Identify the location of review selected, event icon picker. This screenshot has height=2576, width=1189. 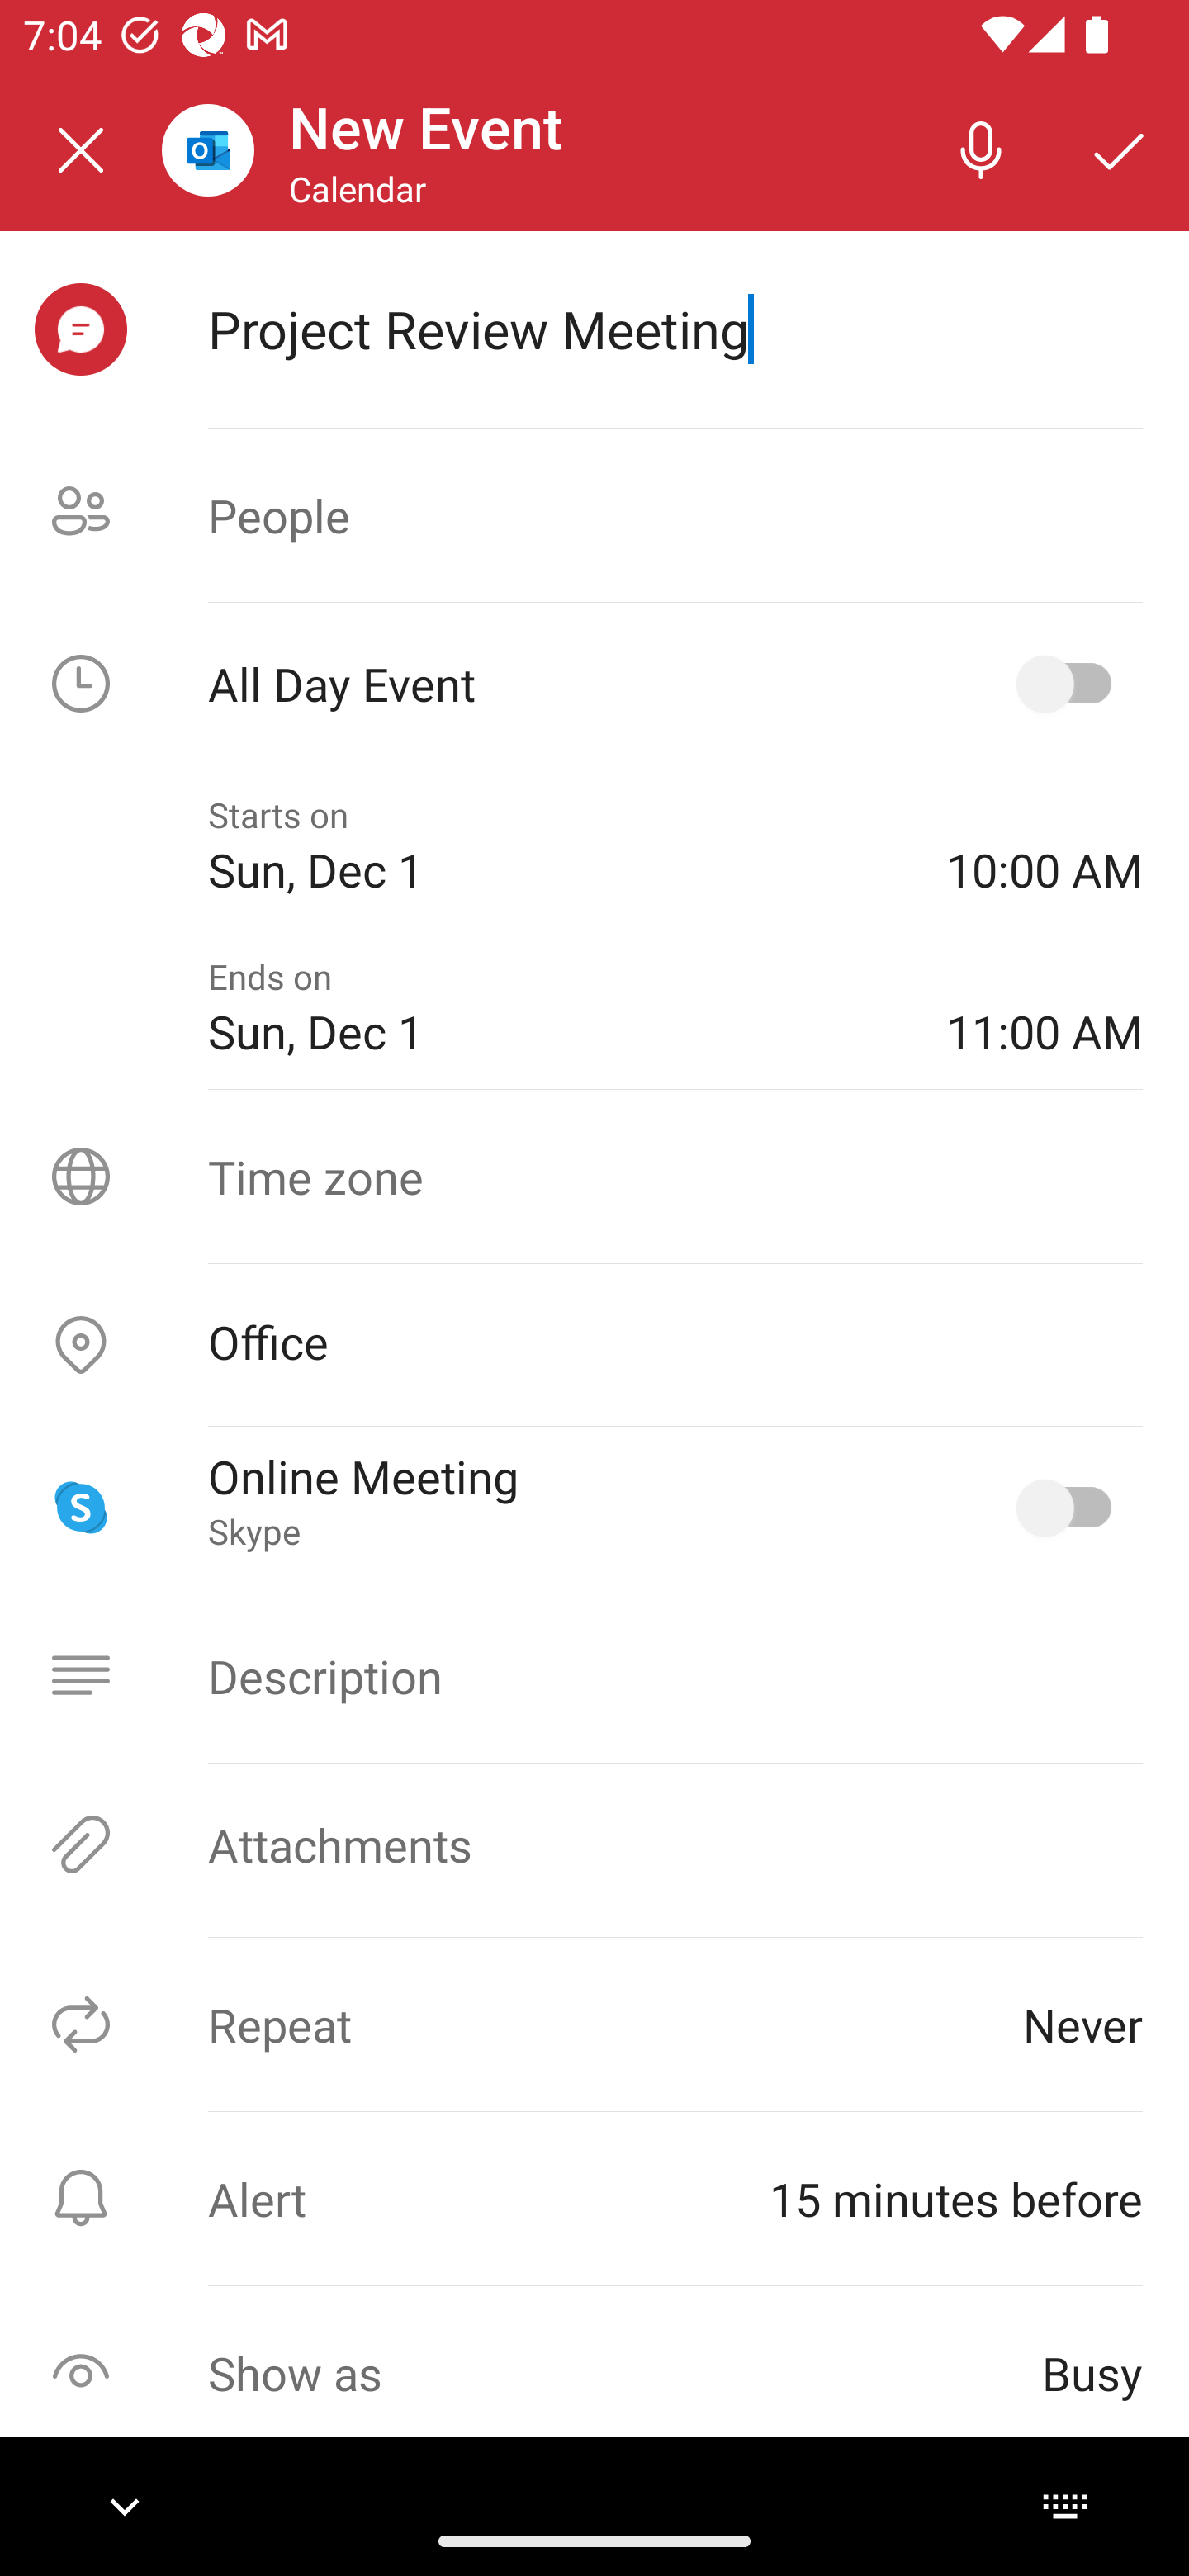
(81, 329).